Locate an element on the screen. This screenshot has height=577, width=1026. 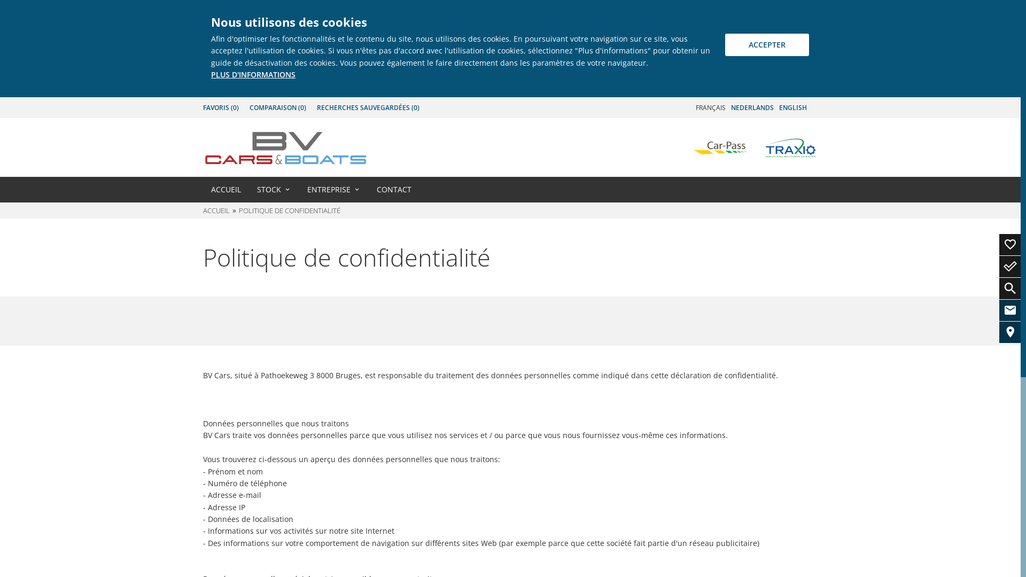
PLUS D'INFORMATIONS is located at coordinates (253, 75).